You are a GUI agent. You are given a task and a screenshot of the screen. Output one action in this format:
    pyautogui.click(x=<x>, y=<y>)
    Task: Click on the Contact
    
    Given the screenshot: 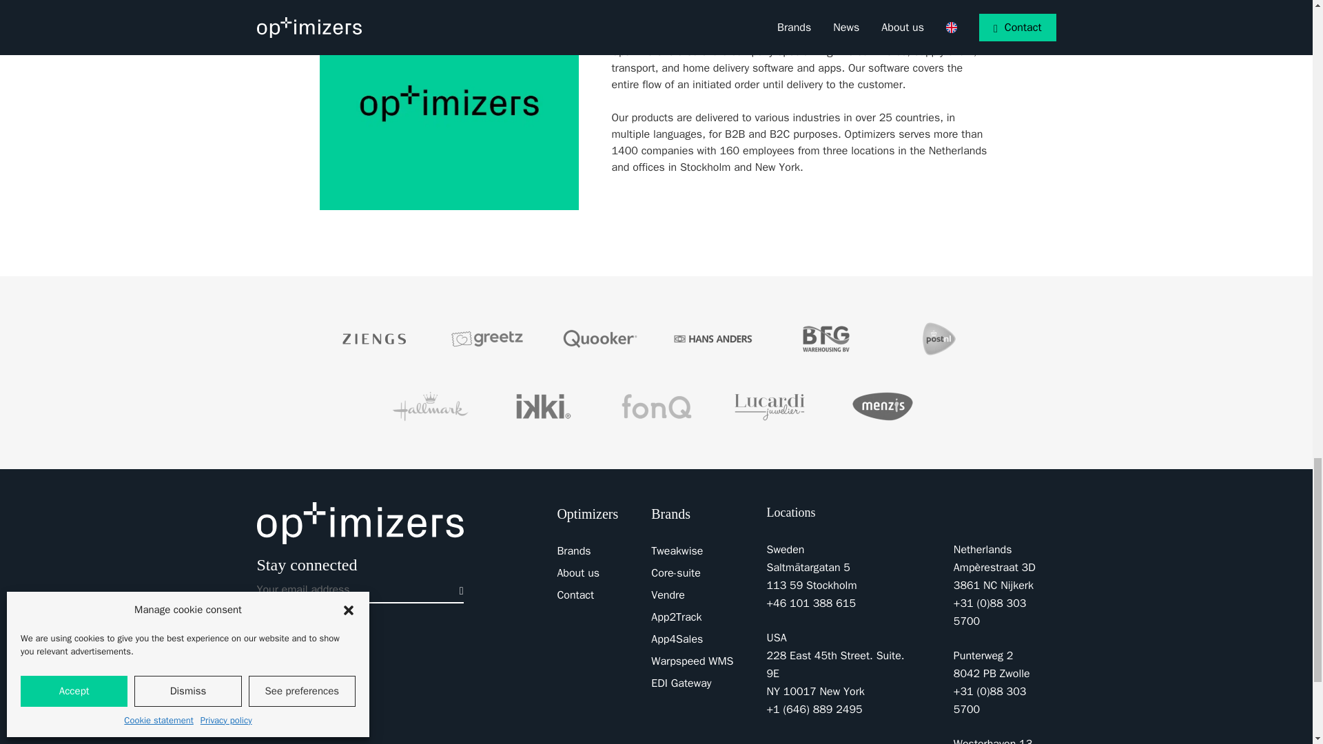 What is the action you would take?
    pyautogui.click(x=575, y=595)
    